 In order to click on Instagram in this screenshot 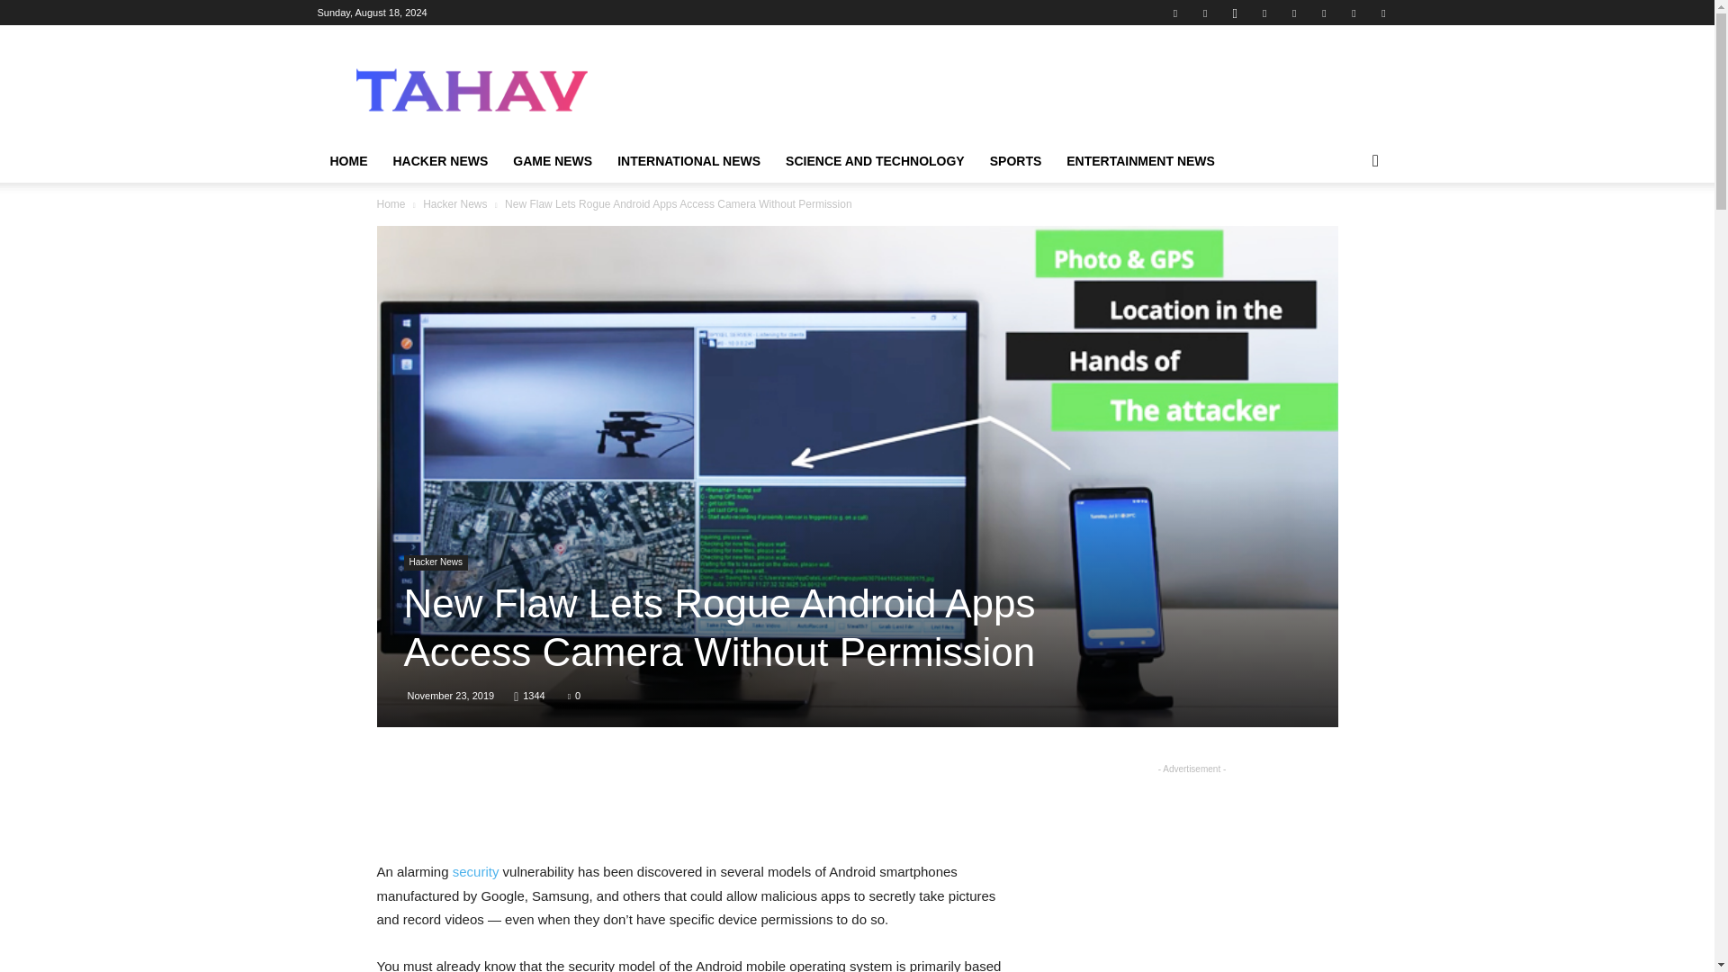, I will do `click(1235, 13)`.